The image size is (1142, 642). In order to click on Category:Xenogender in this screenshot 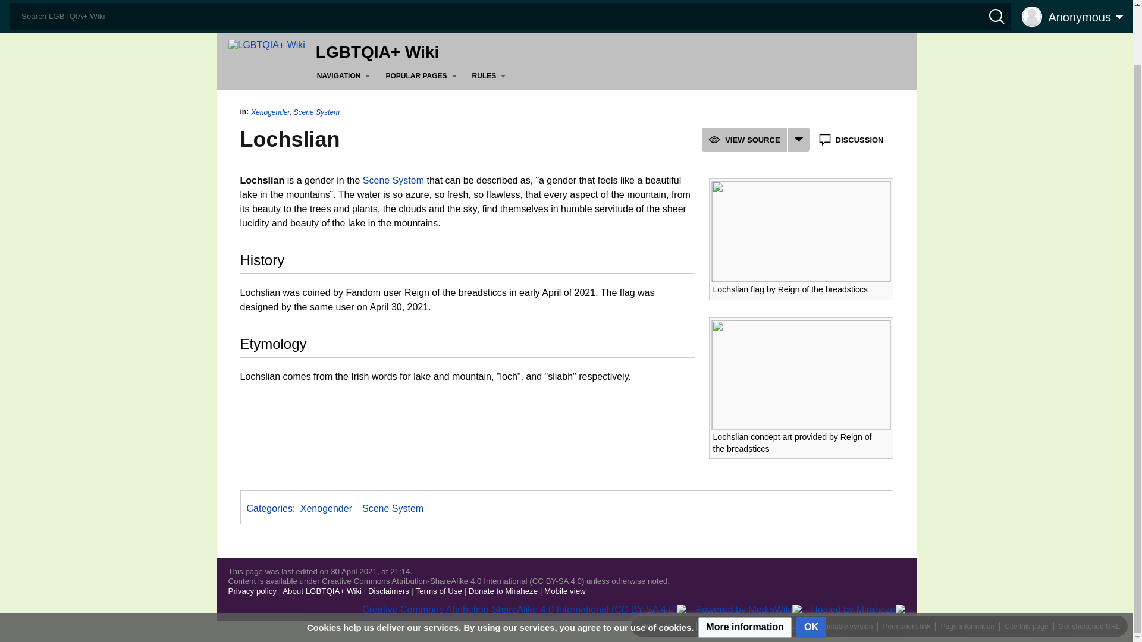, I will do `click(326, 508)`.